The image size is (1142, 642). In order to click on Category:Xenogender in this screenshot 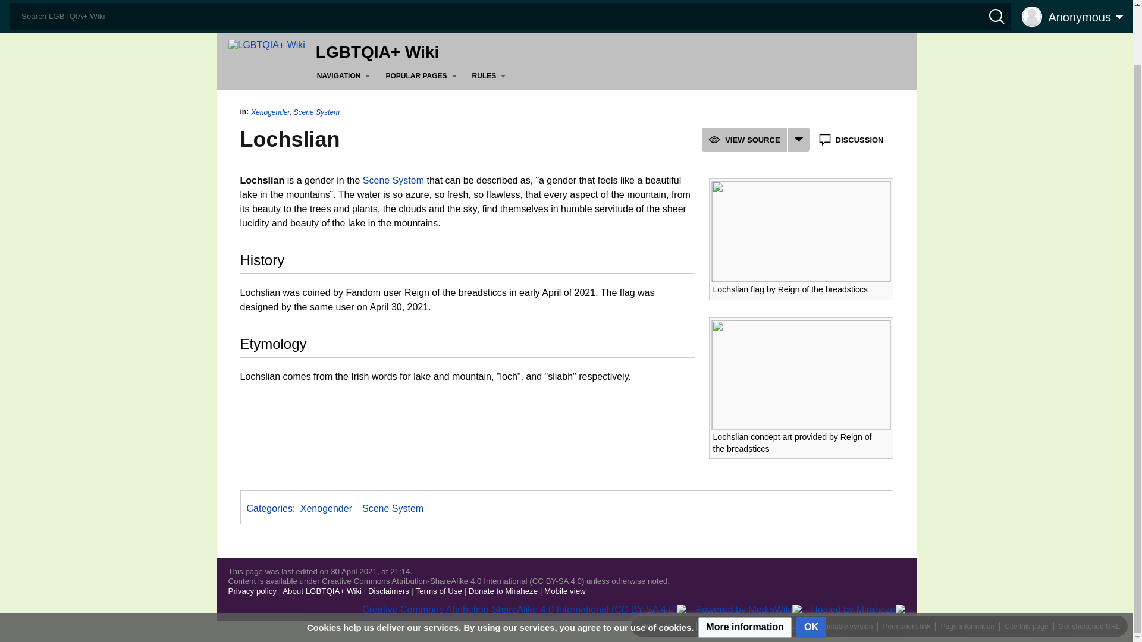, I will do `click(326, 508)`.